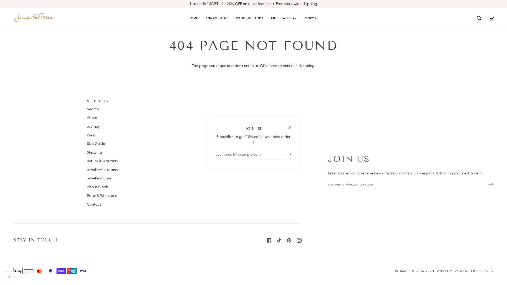  I want to click on Journey, so click(93, 126).